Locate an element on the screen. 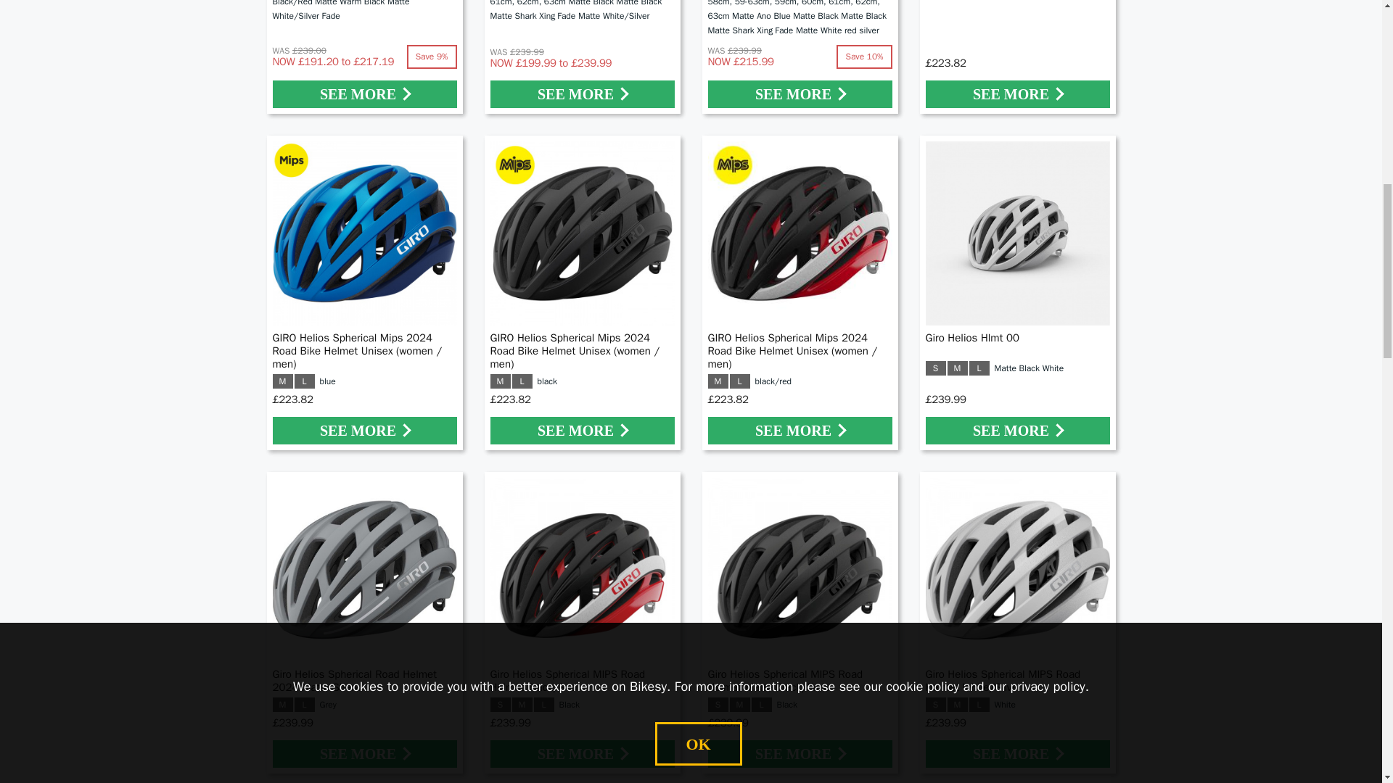 The width and height of the screenshot is (1393, 783). Giro Helios Spherical Road Helmet Medium 55-59cm is located at coordinates (800, 57).